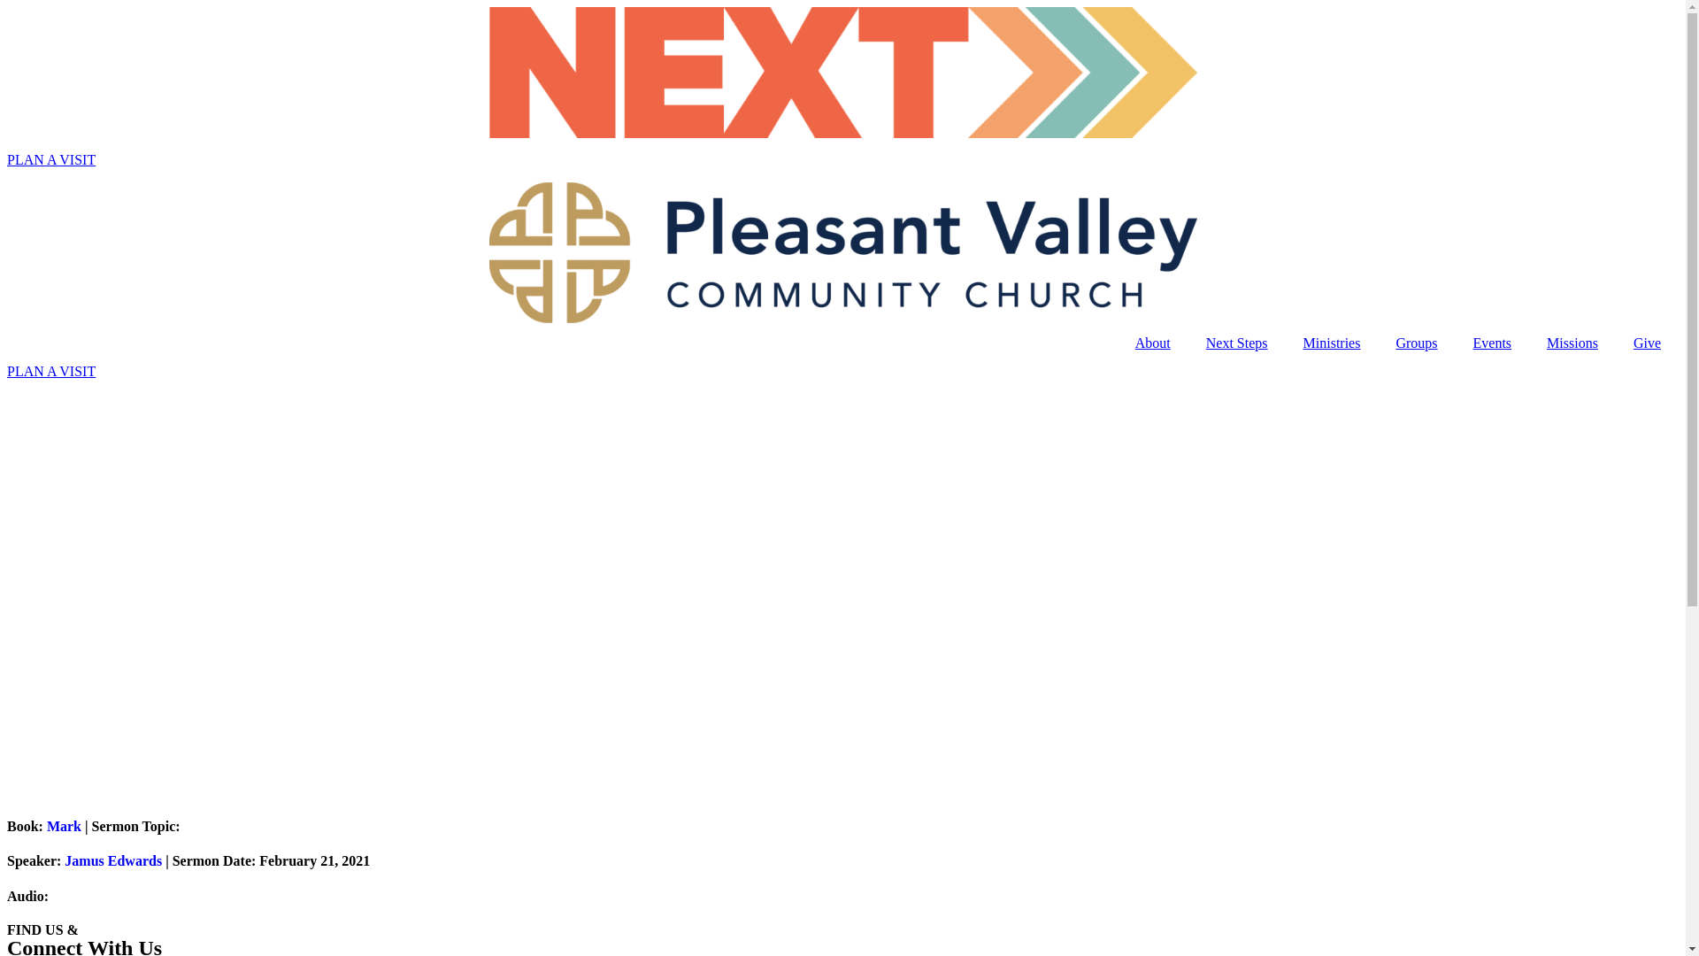  I want to click on Ministries, so click(1333, 343).